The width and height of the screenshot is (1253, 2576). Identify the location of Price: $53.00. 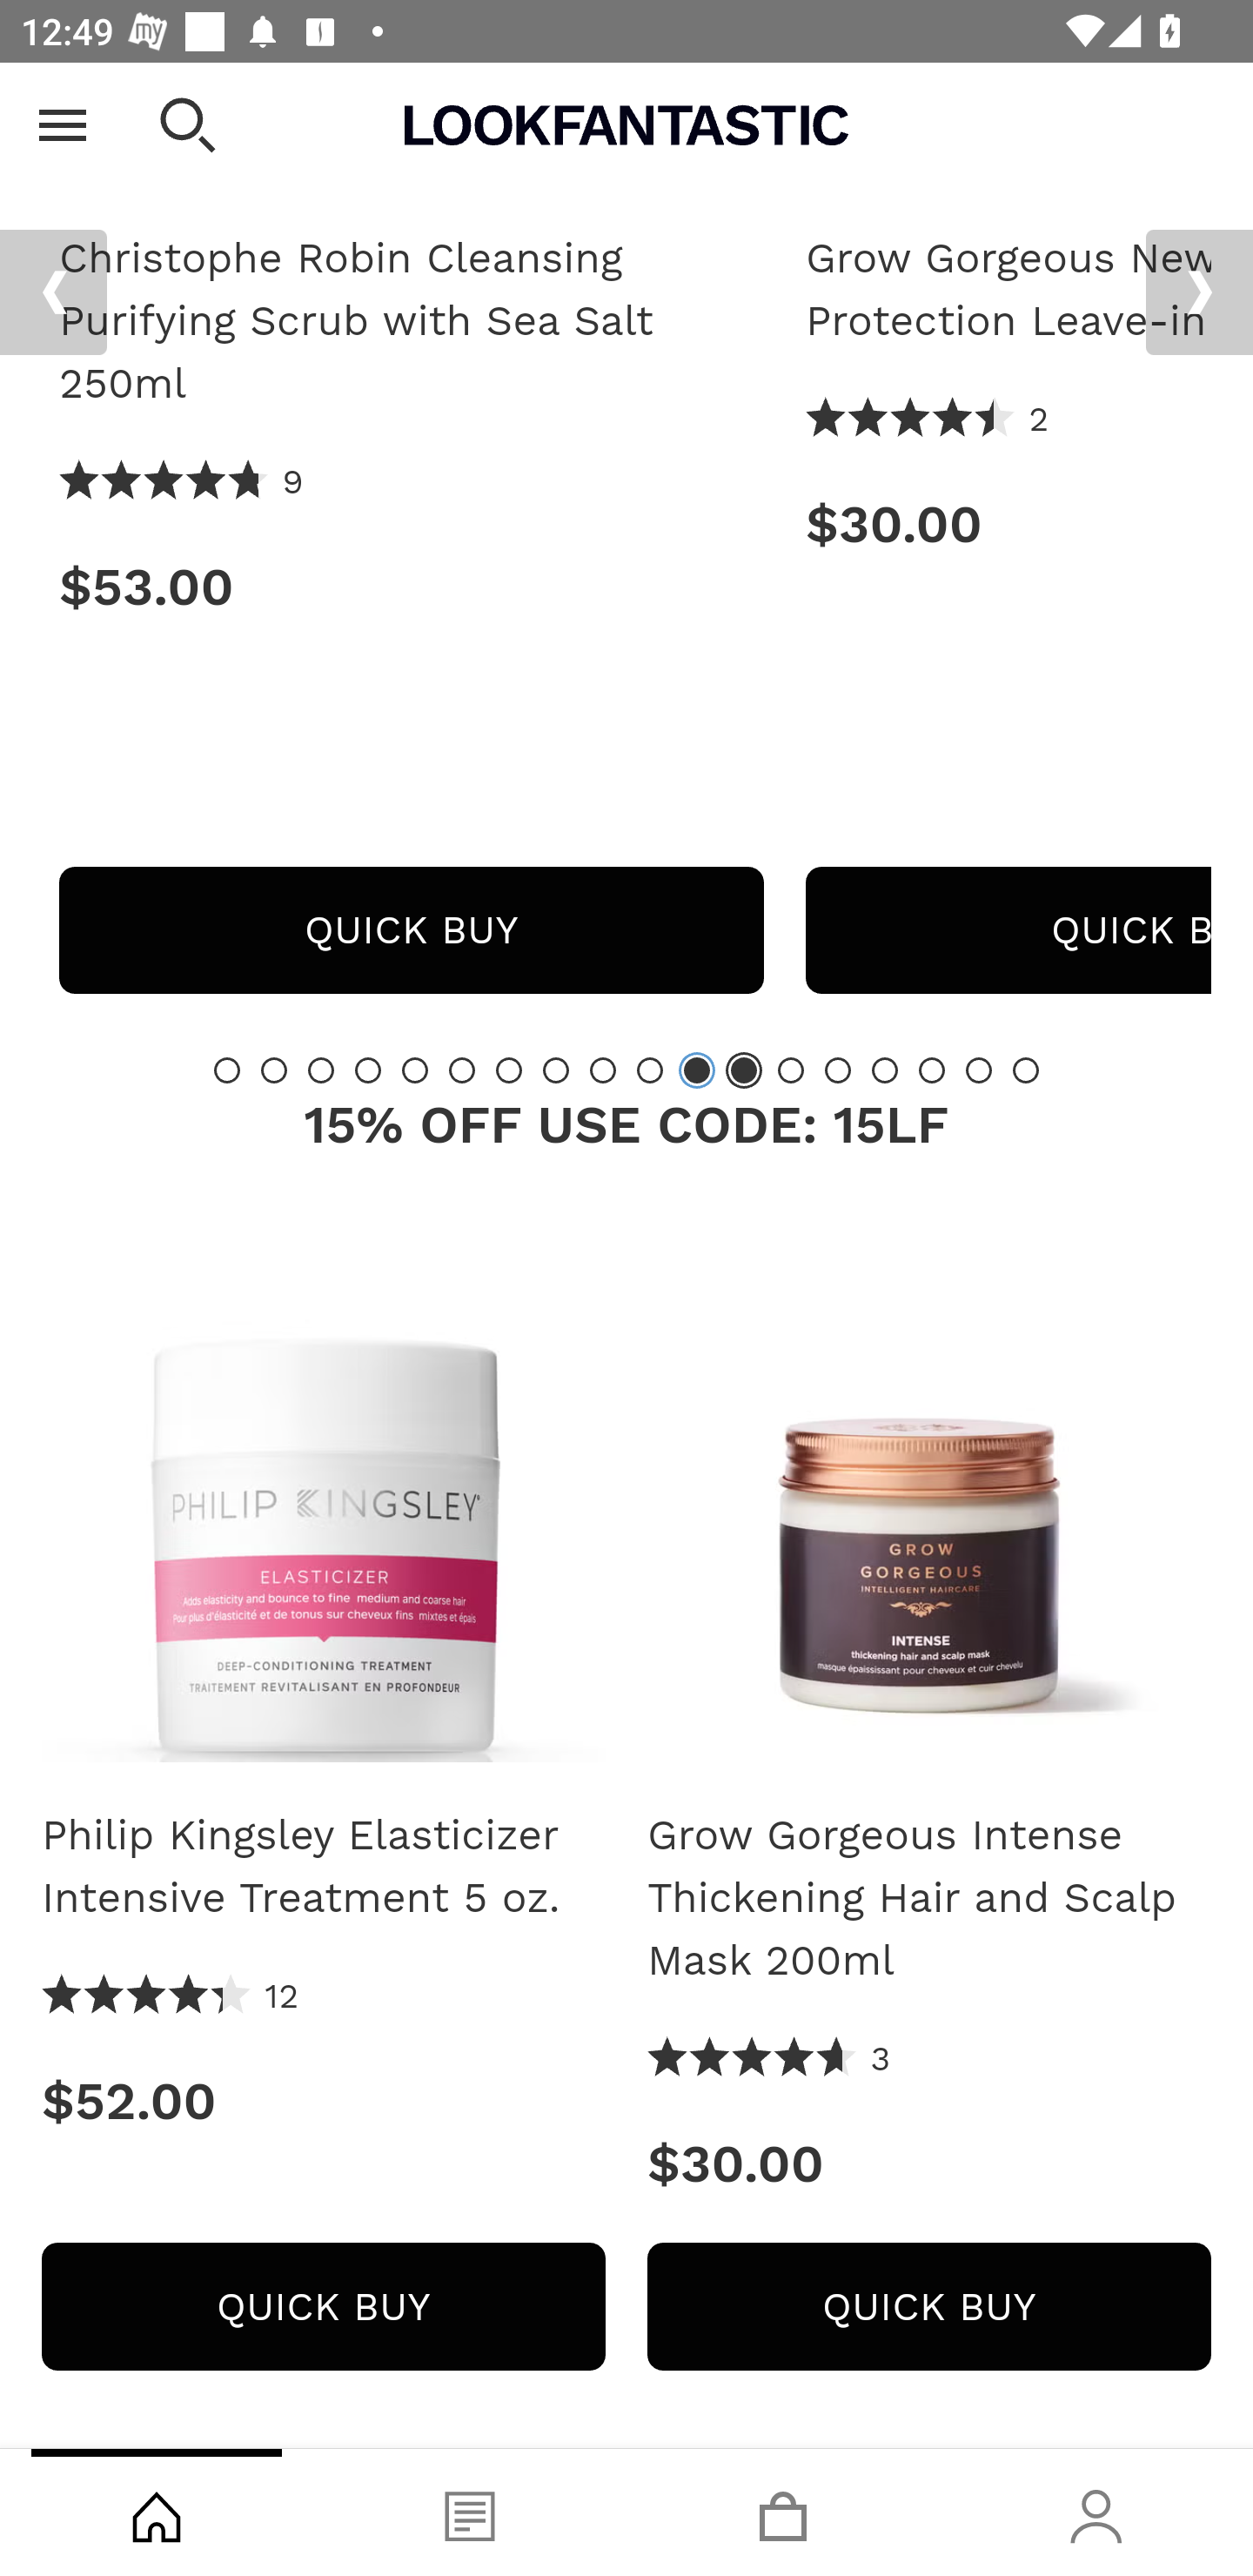
(411, 588).